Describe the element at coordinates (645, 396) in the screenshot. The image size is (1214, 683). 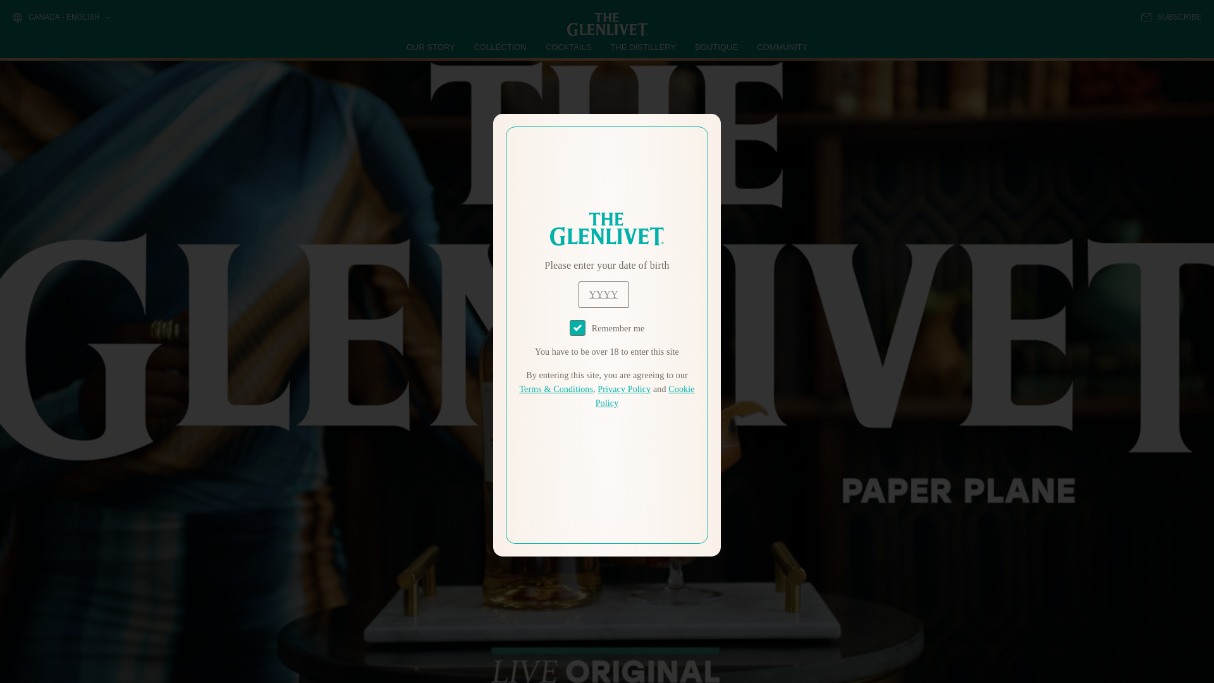
I see `Cookie Policy` at that location.